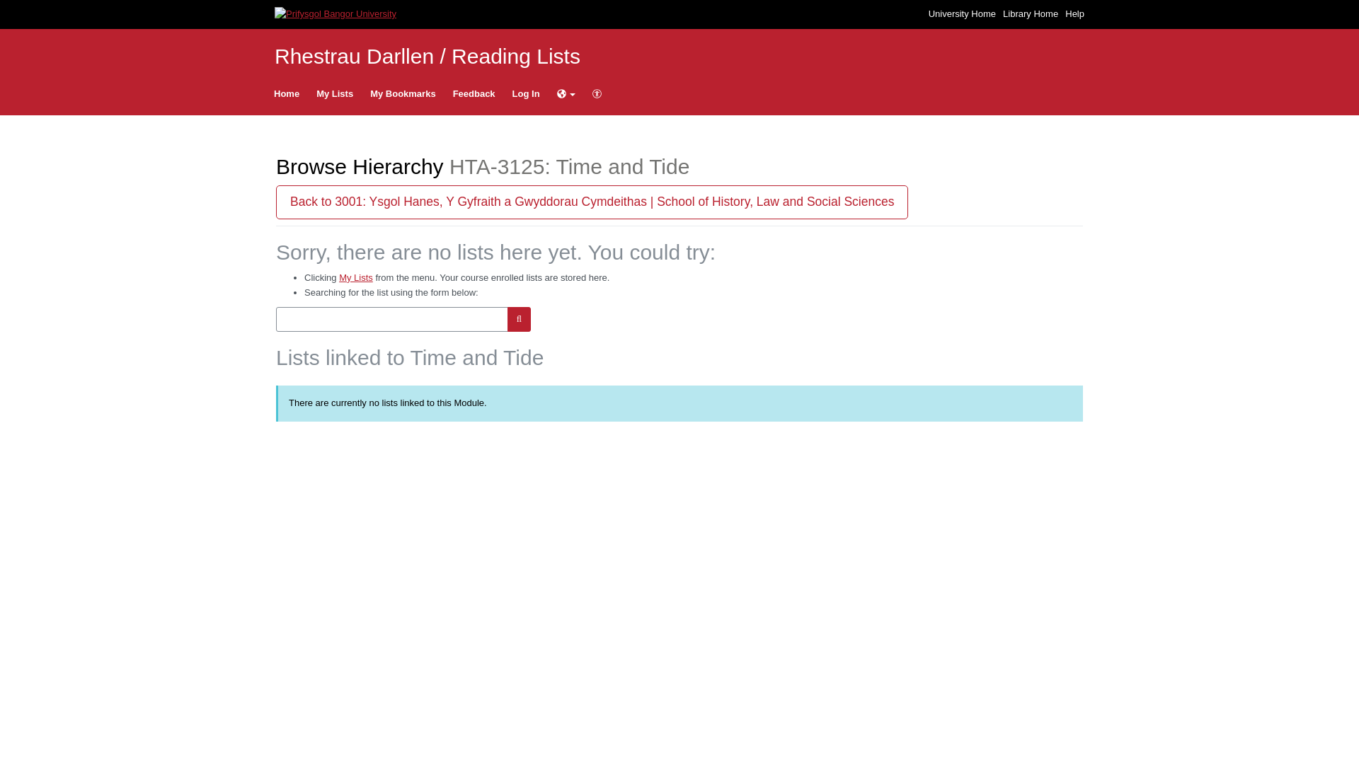 The width and height of the screenshot is (1359, 764). Describe the element at coordinates (1074, 13) in the screenshot. I see `Help` at that location.